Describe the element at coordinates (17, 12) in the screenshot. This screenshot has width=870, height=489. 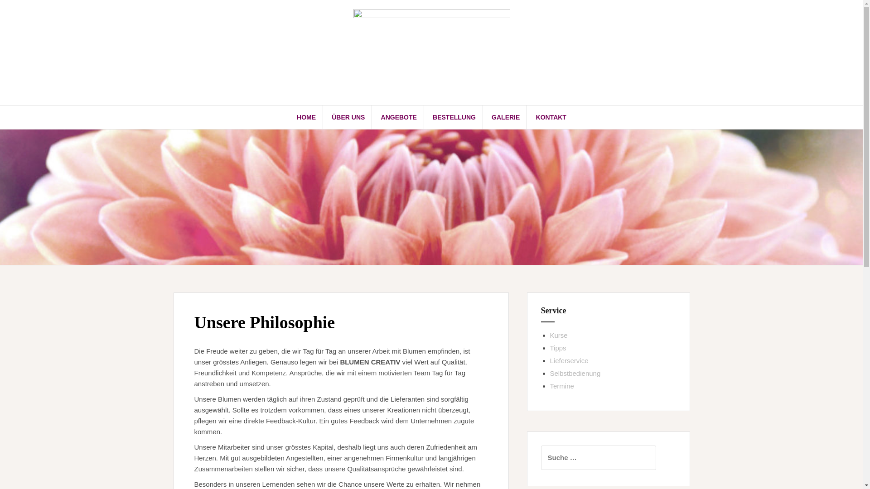
I see `Suche` at that location.